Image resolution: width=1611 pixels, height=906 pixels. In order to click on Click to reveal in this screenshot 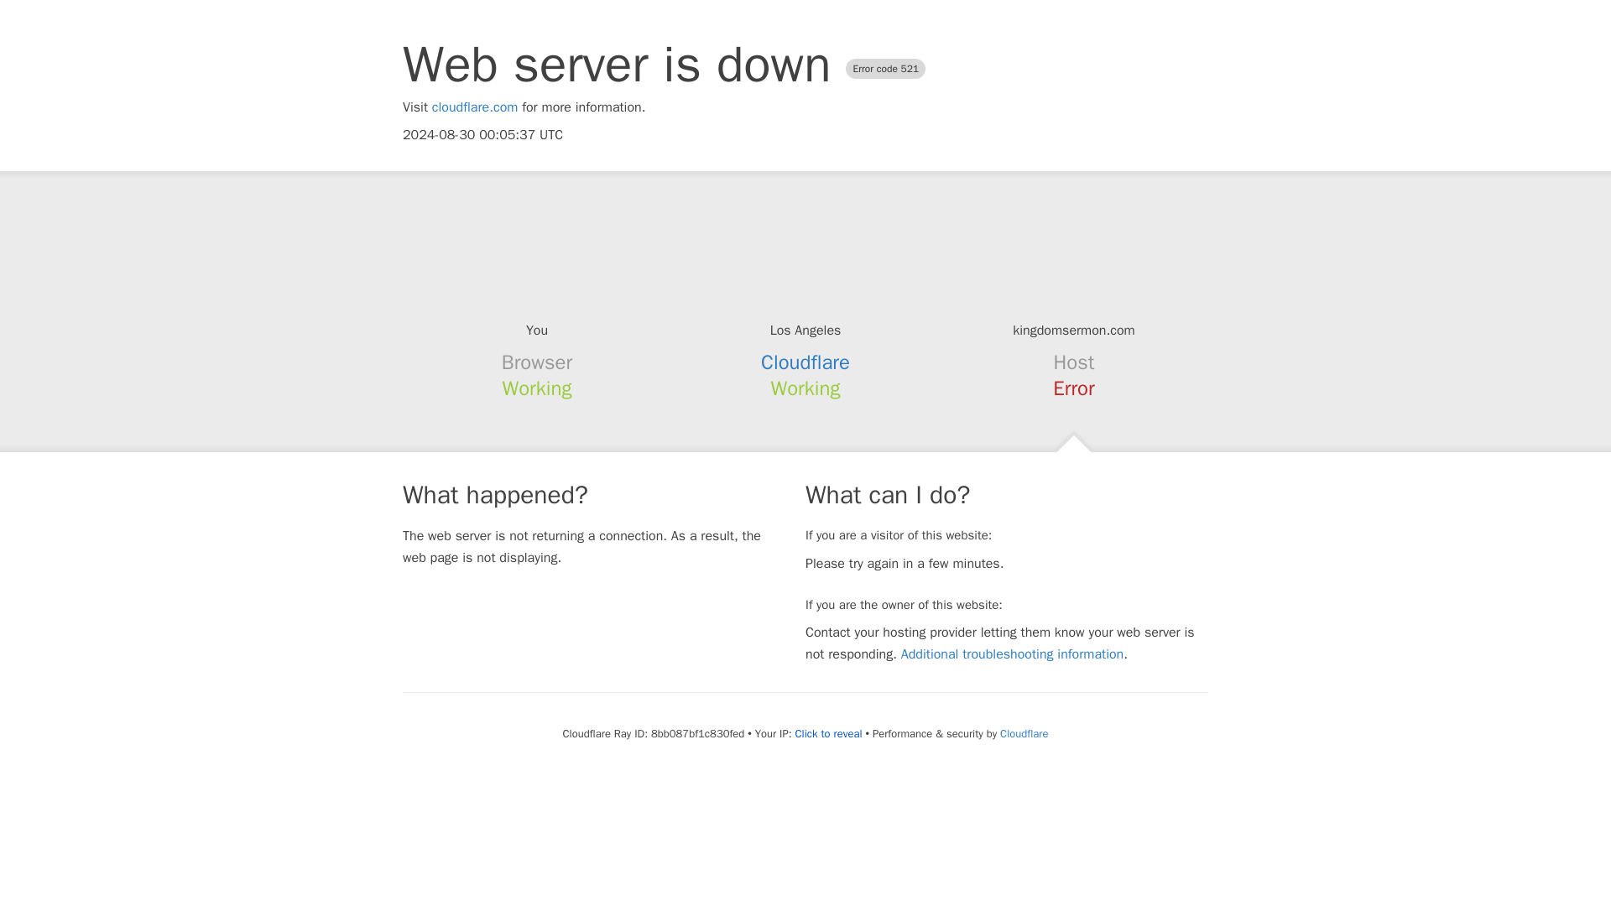, I will do `click(829, 734)`.